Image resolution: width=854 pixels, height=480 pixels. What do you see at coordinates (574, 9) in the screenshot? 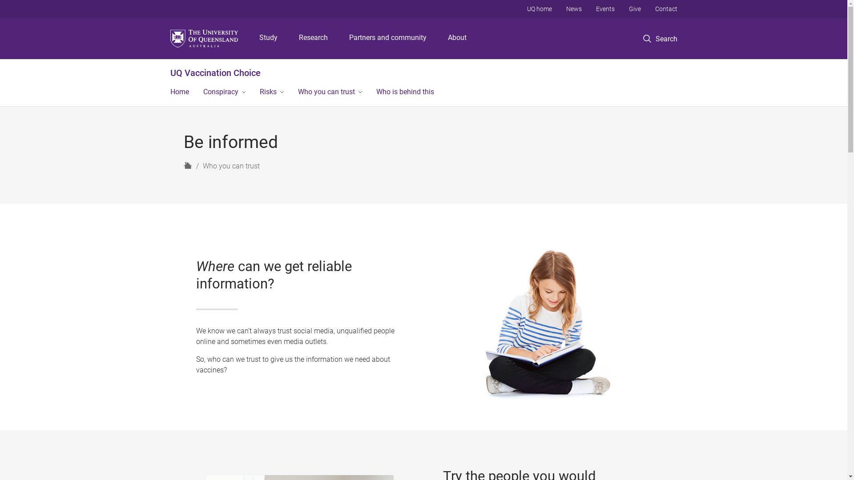
I see `News` at bounding box center [574, 9].